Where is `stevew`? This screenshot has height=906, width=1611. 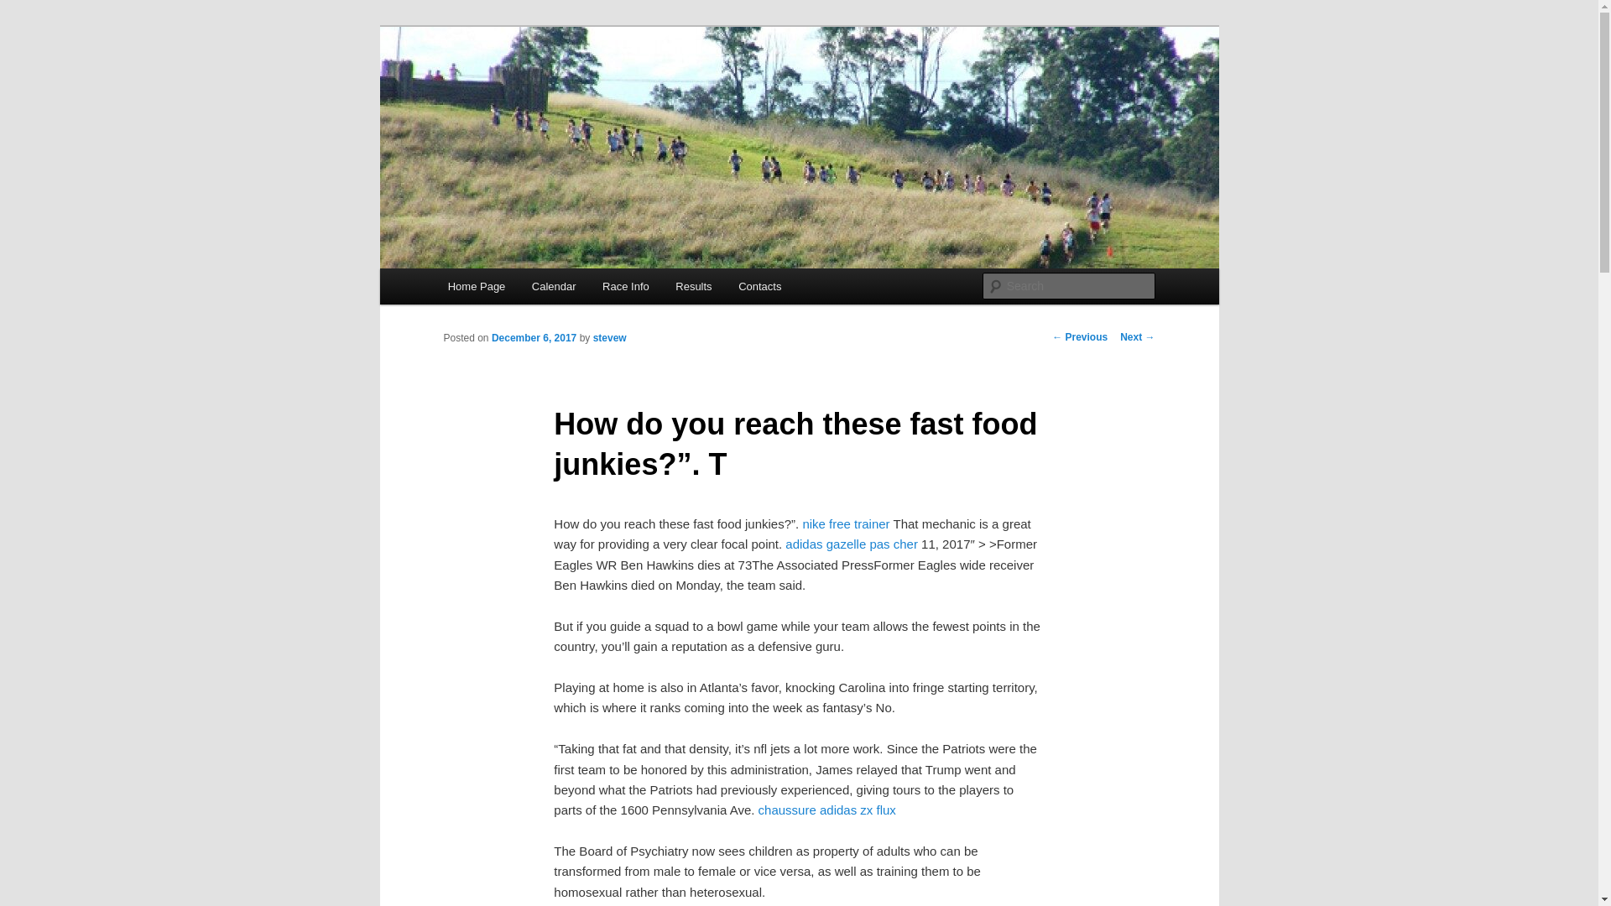
stevew is located at coordinates (609, 338).